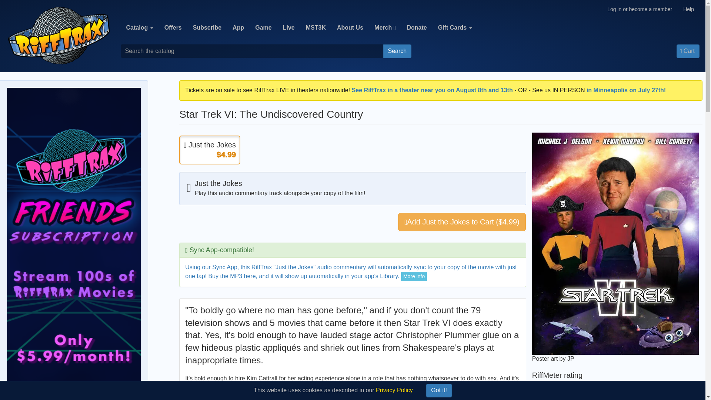 Image resolution: width=711 pixels, height=400 pixels. What do you see at coordinates (350, 27) in the screenshot?
I see `About Us` at bounding box center [350, 27].